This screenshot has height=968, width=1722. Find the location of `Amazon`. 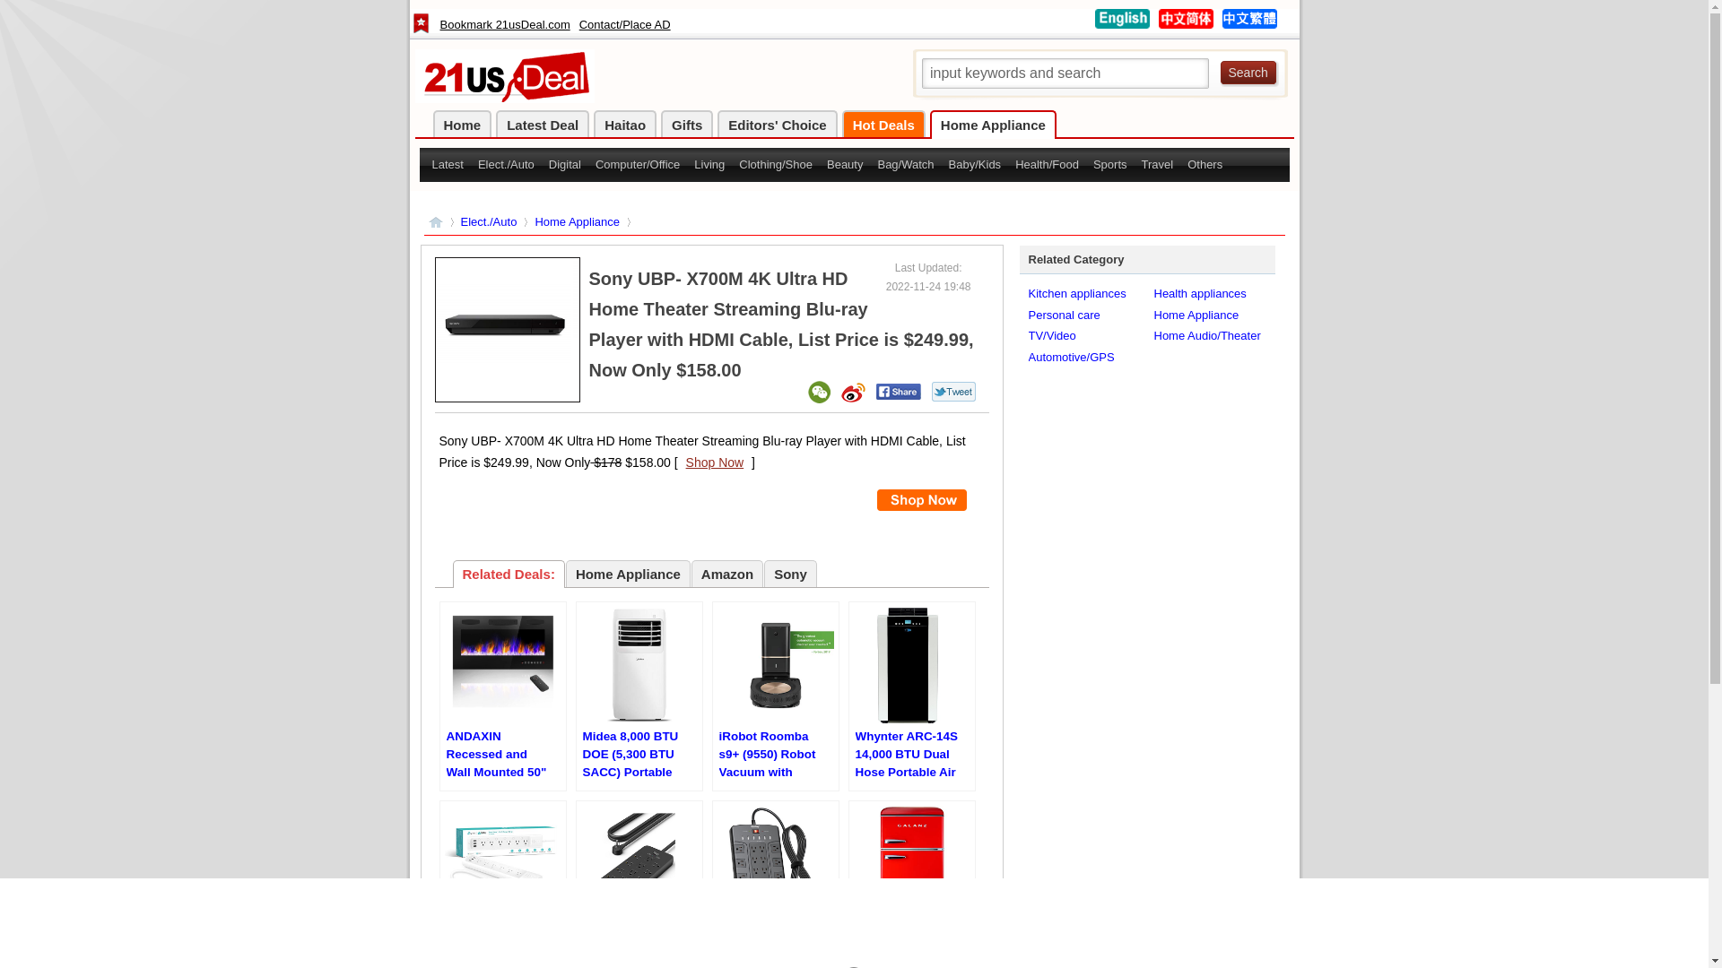

Amazon is located at coordinates (727, 574).